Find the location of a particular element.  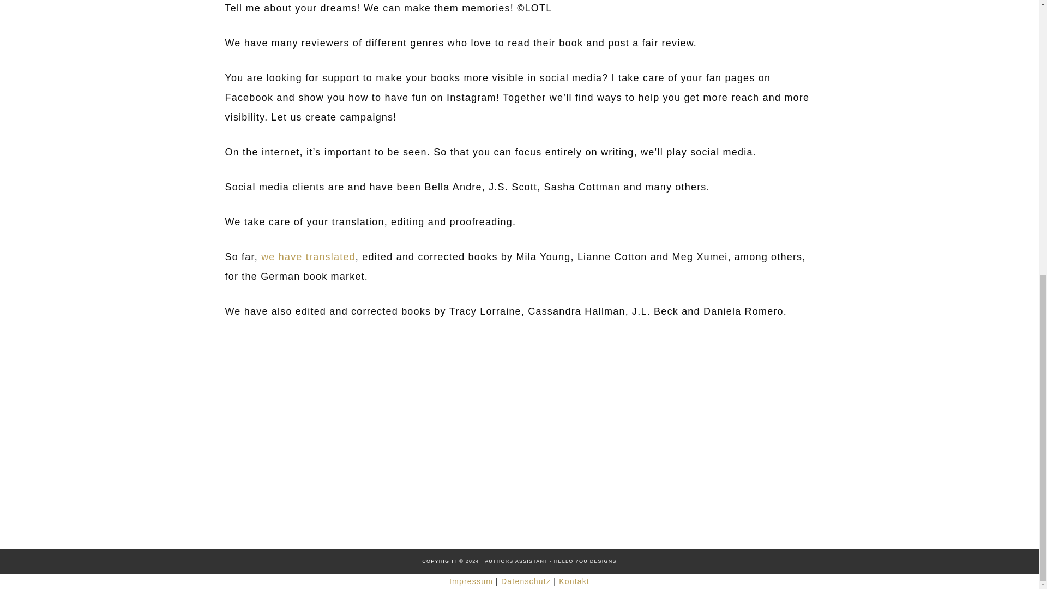

HELLO YOU DESIGNS is located at coordinates (585, 561).